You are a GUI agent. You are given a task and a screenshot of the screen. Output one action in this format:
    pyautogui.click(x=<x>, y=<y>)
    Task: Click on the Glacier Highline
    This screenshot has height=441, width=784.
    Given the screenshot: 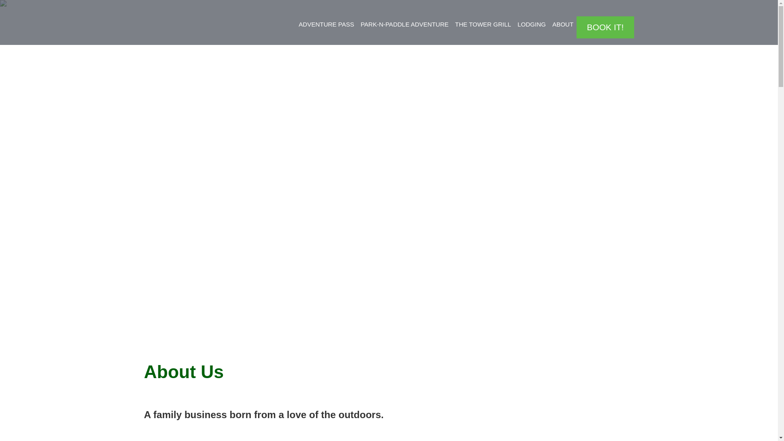 What is the action you would take?
    pyautogui.click(x=167, y=440)
    